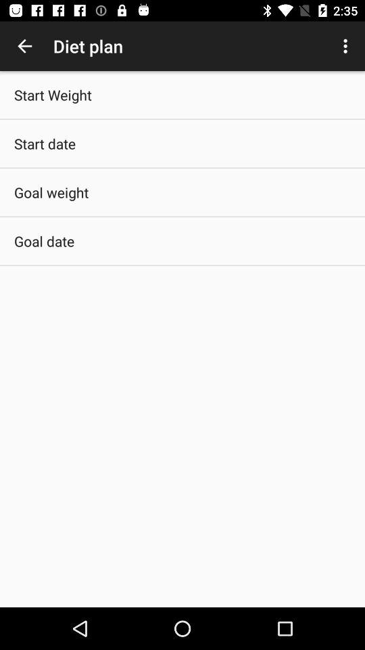  What do you see at coordinates (45, 144) in the screenshot?
I see `open app above goal weight` at bounding box center [45, 144].